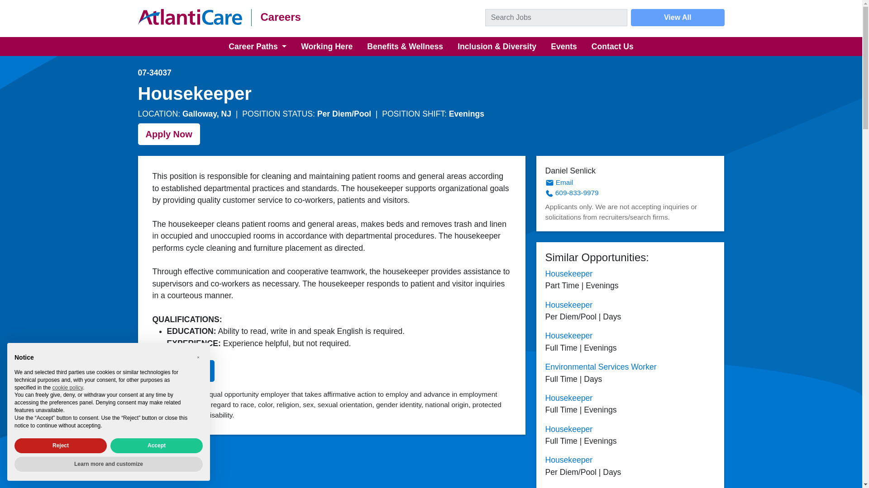  I want to click on Apply Now, so click(183, 371).